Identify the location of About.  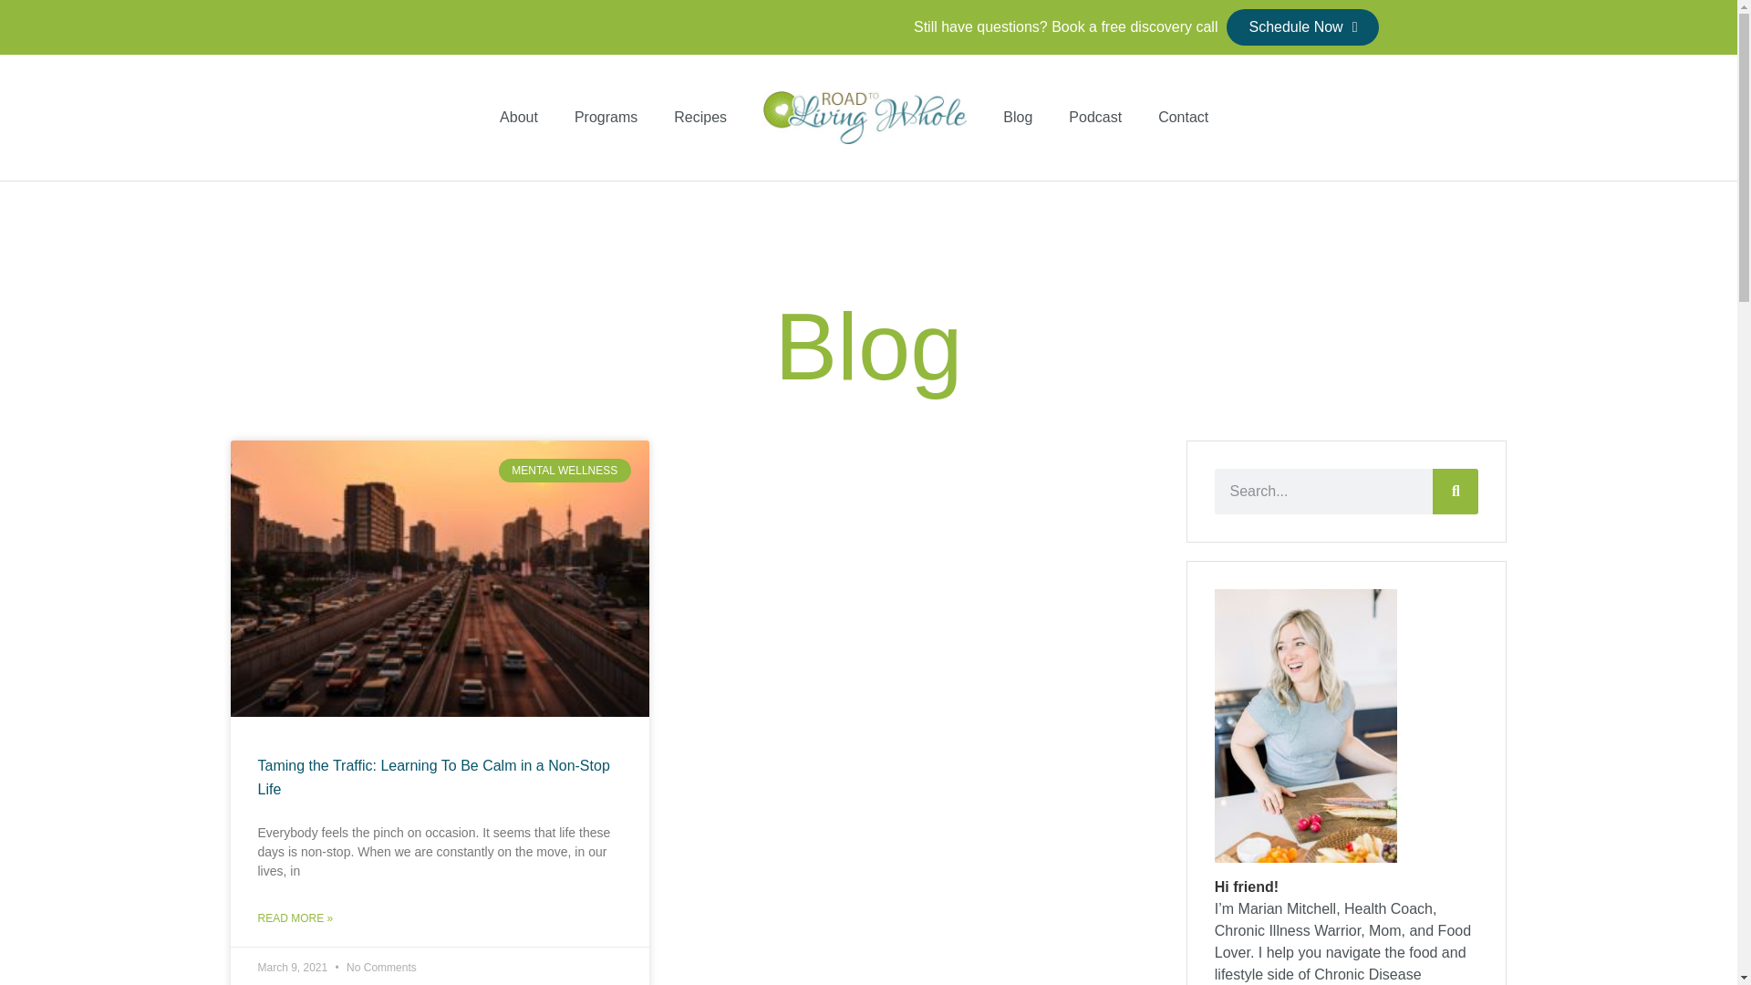
(519, 117).